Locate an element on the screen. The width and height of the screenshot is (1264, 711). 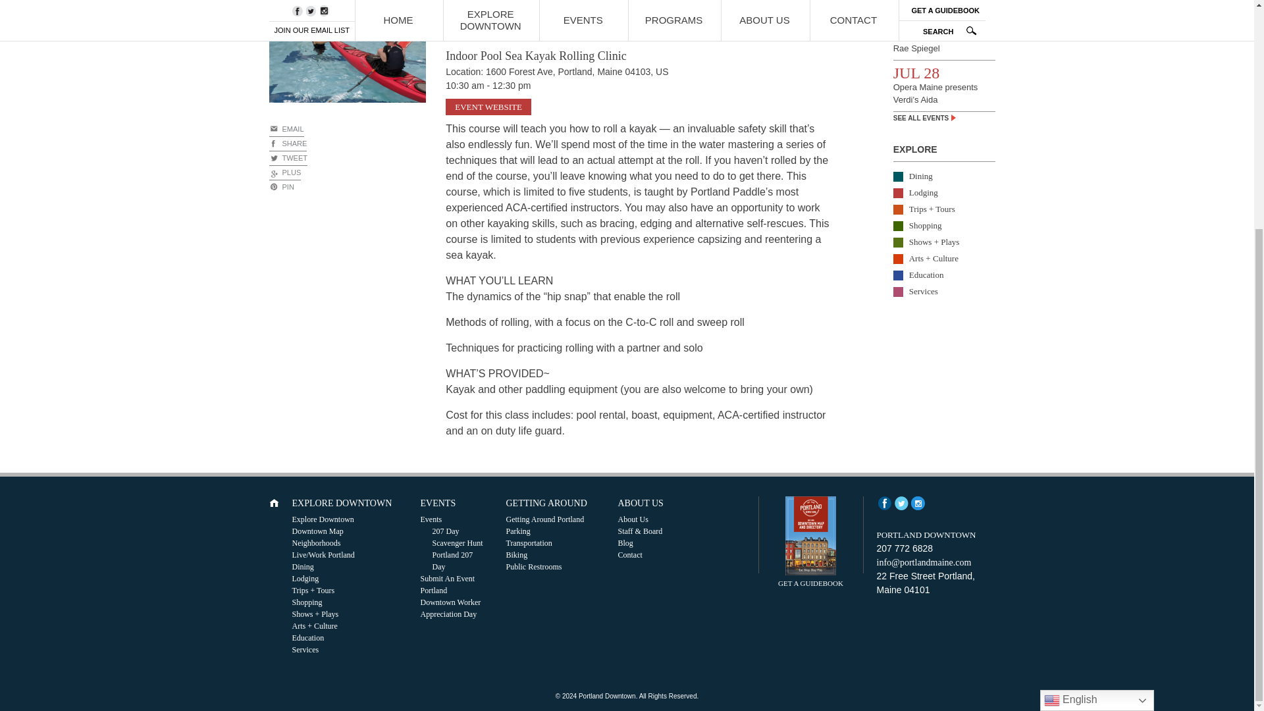
Facebook is located at coordinates (885, 503).